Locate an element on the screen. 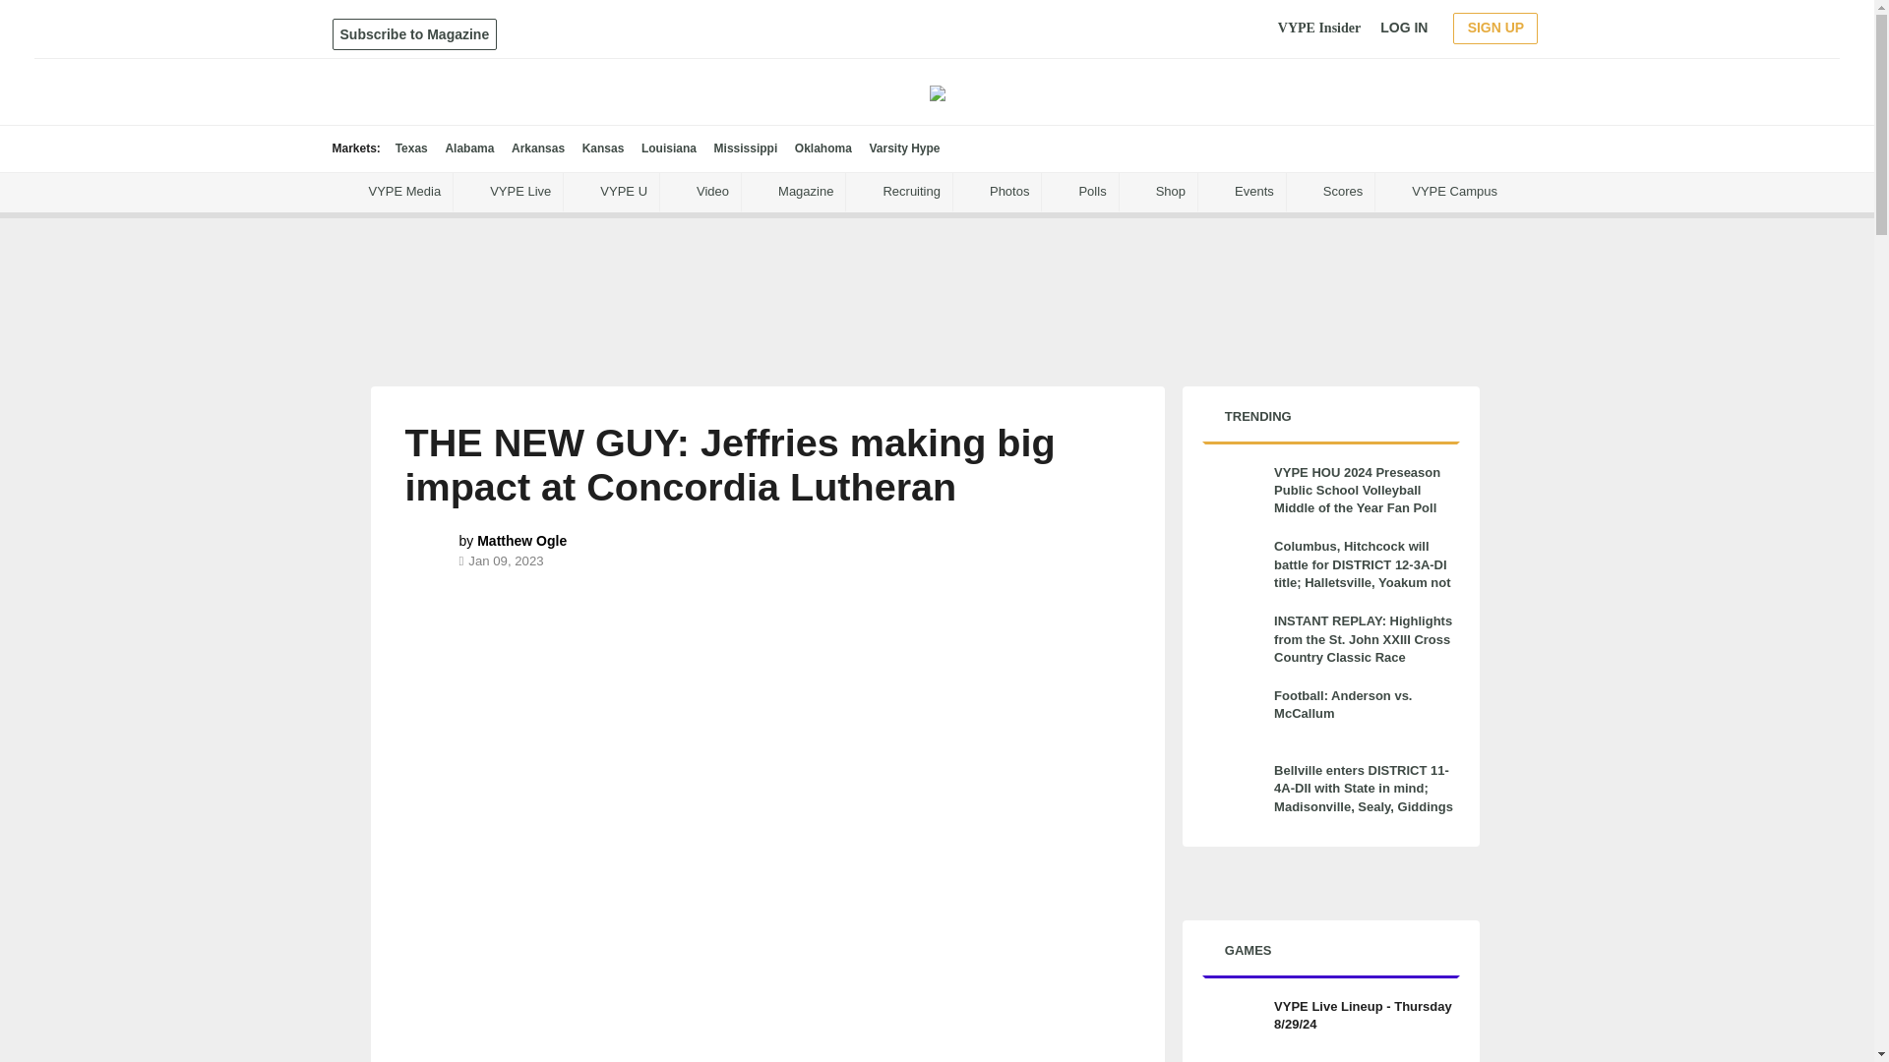 The width and height of the screenshot is (1889, 1062). Varsity Hype is located at coordinates (903, 147).